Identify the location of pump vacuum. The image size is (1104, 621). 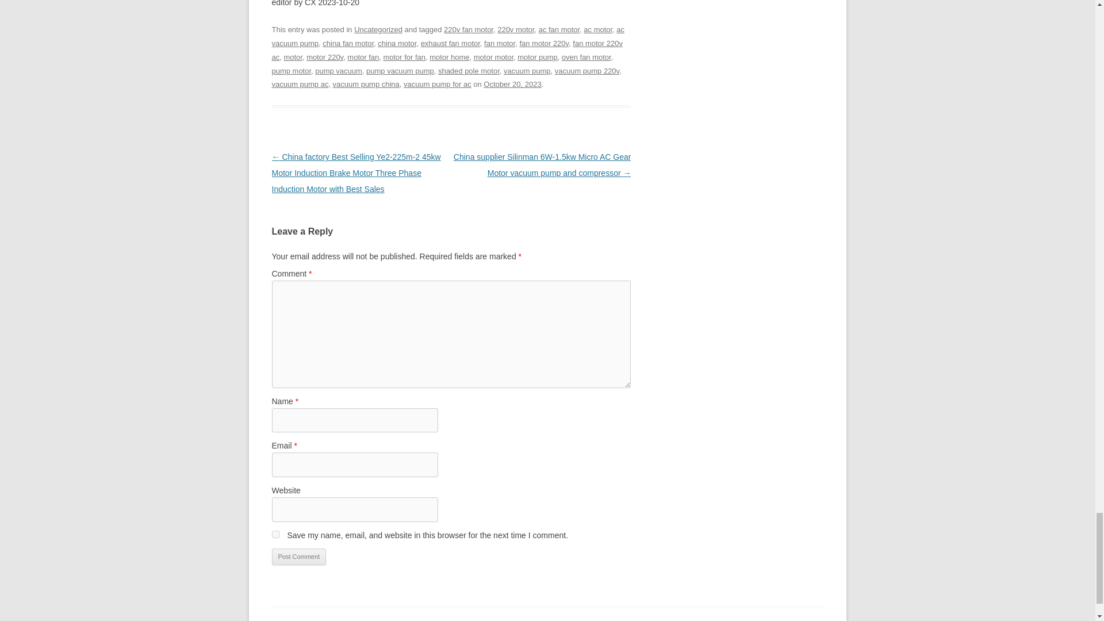
(338, 70).